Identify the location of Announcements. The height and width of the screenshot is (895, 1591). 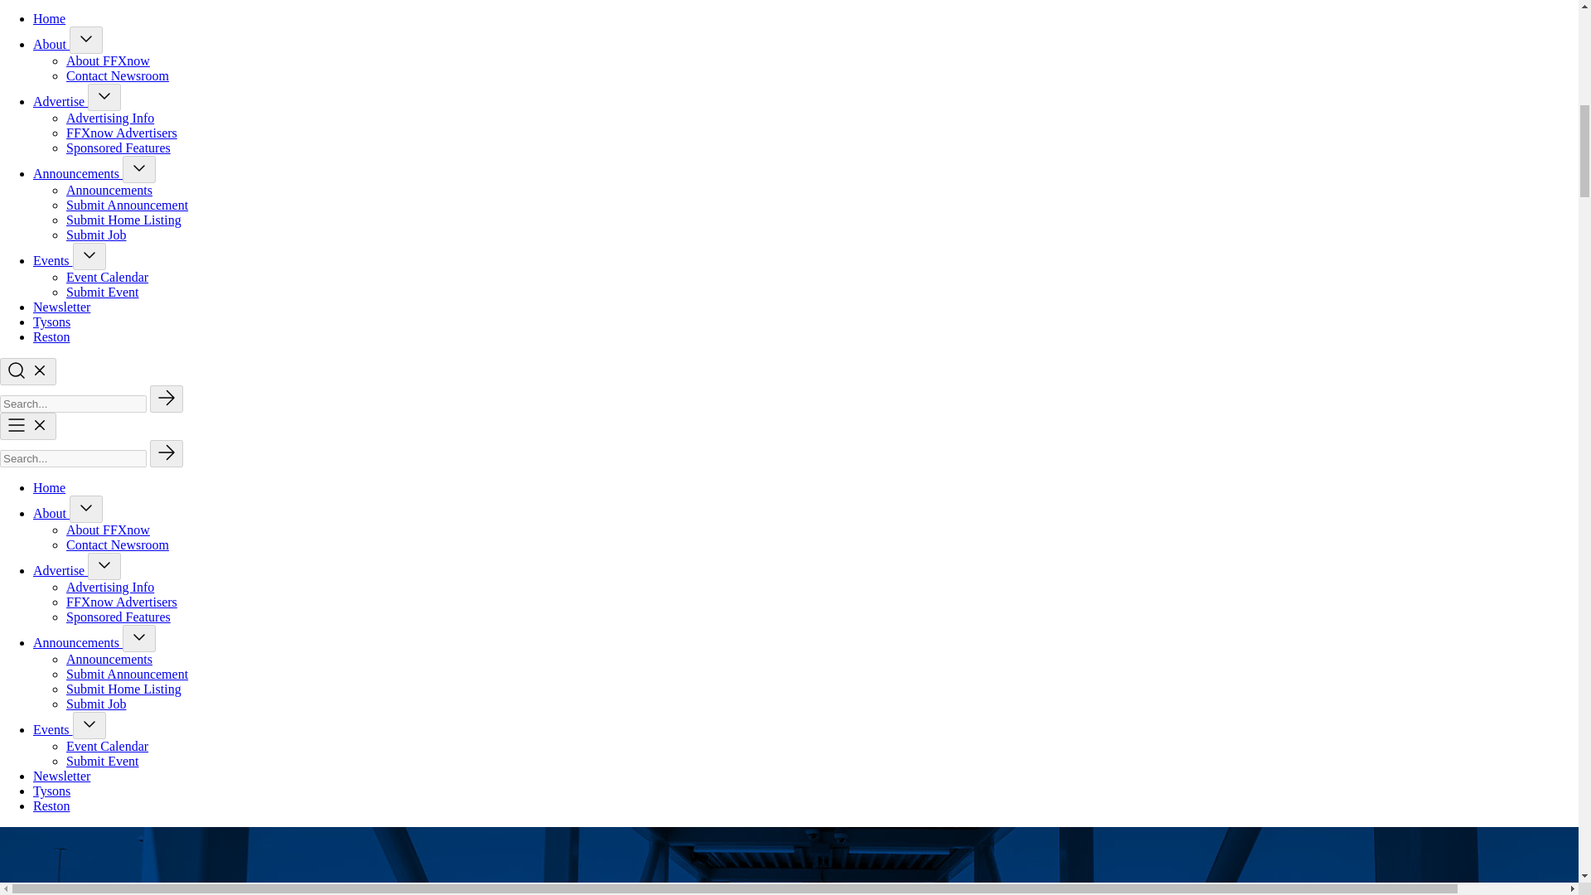
(109, 190).